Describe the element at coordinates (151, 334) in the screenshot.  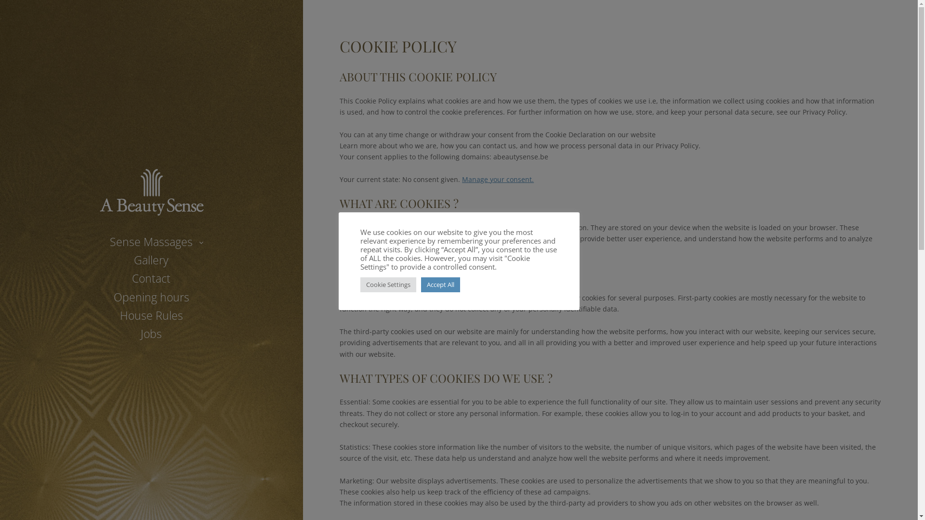
I see `Jobs` at that location.